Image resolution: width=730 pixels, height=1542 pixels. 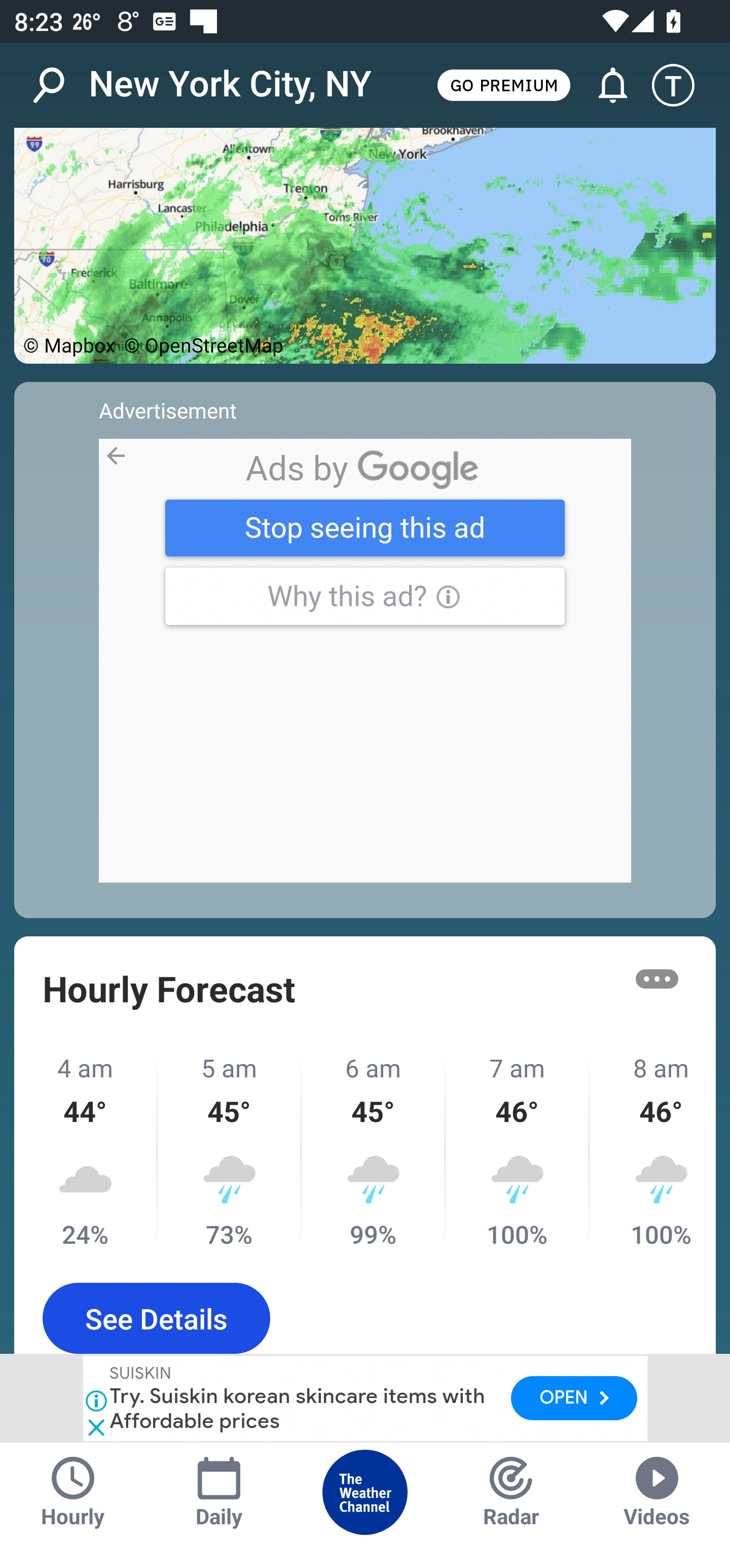 What do you see at coordinates (219, 1492) in the screenshot?
I see `Daily Tab Daily` at bounding box center [219, 1492].